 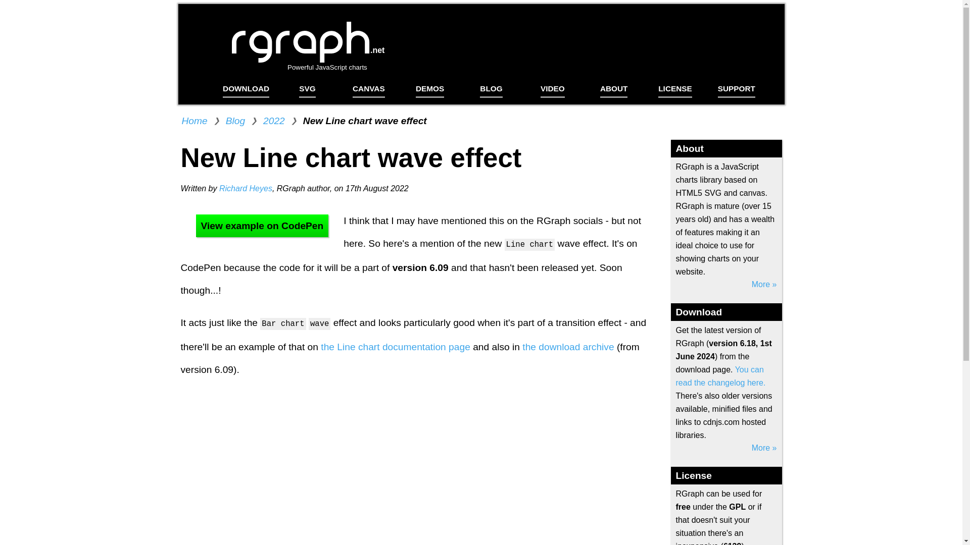 I want to click on BLOG, so click(x=491, y=86).